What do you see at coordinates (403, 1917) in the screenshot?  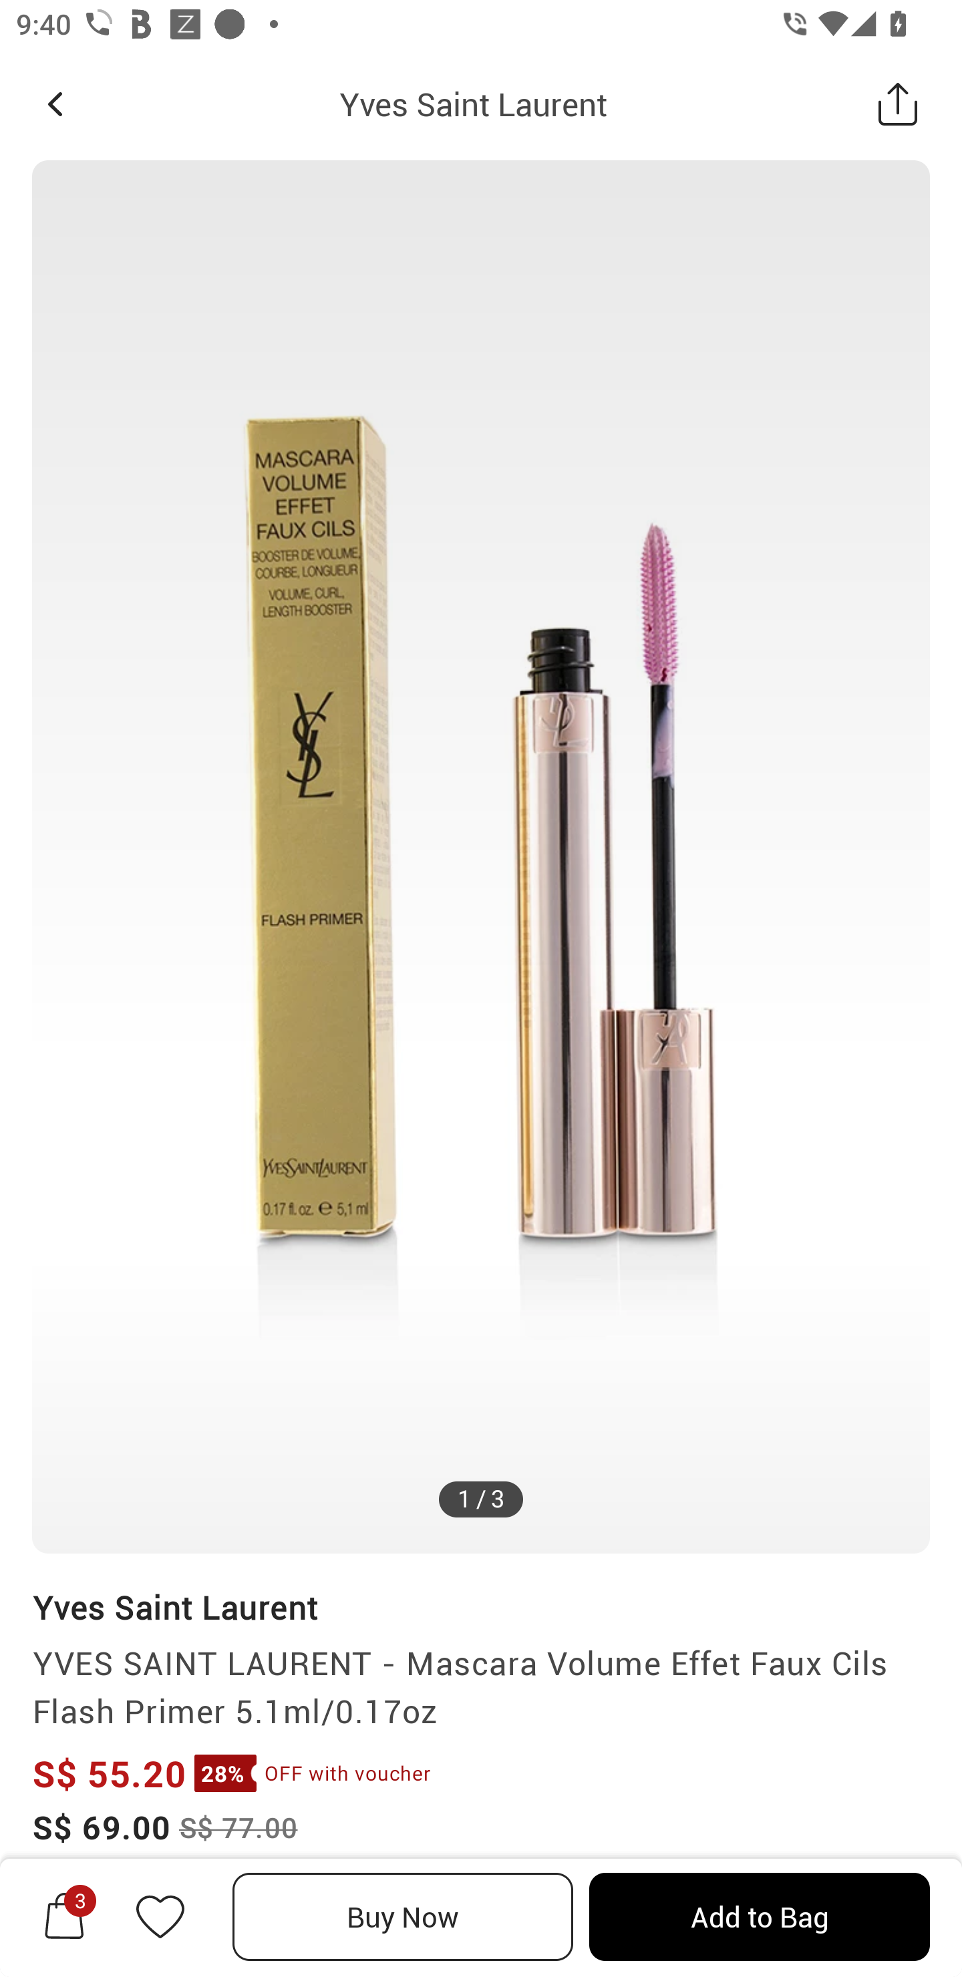 I see `Buy Now` at bounding box center [403, 1917].